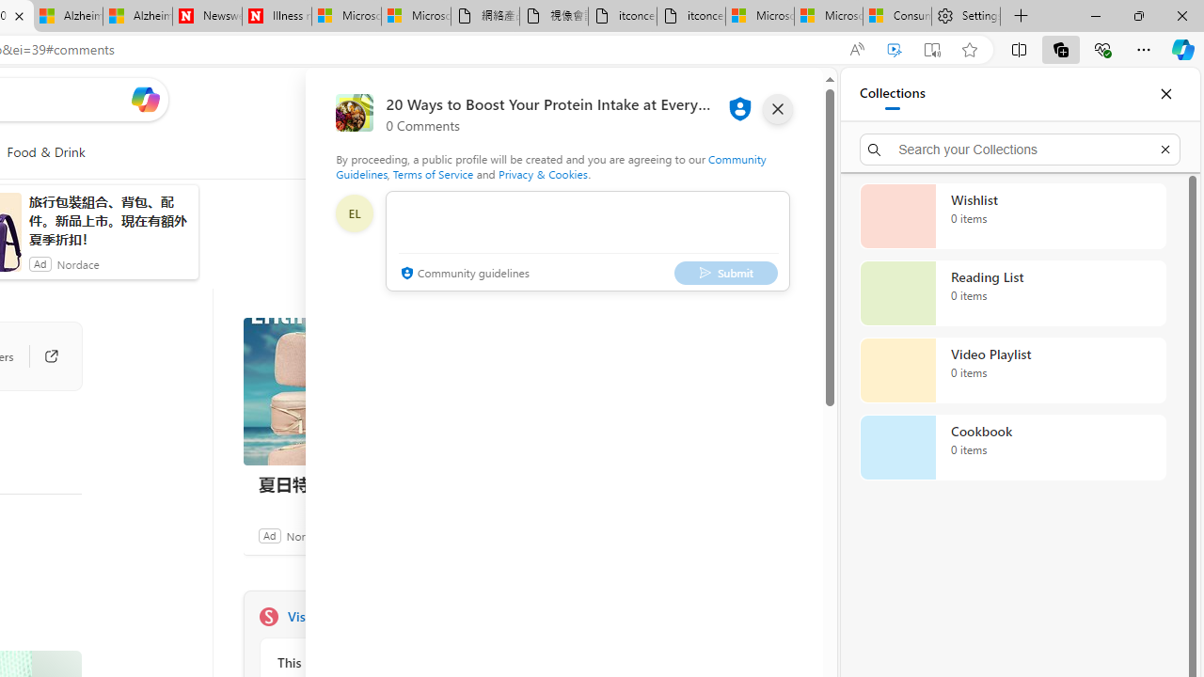  Describe the element at coordinates (1164, 149) in the screenshot. I see `Exit search` at that location.